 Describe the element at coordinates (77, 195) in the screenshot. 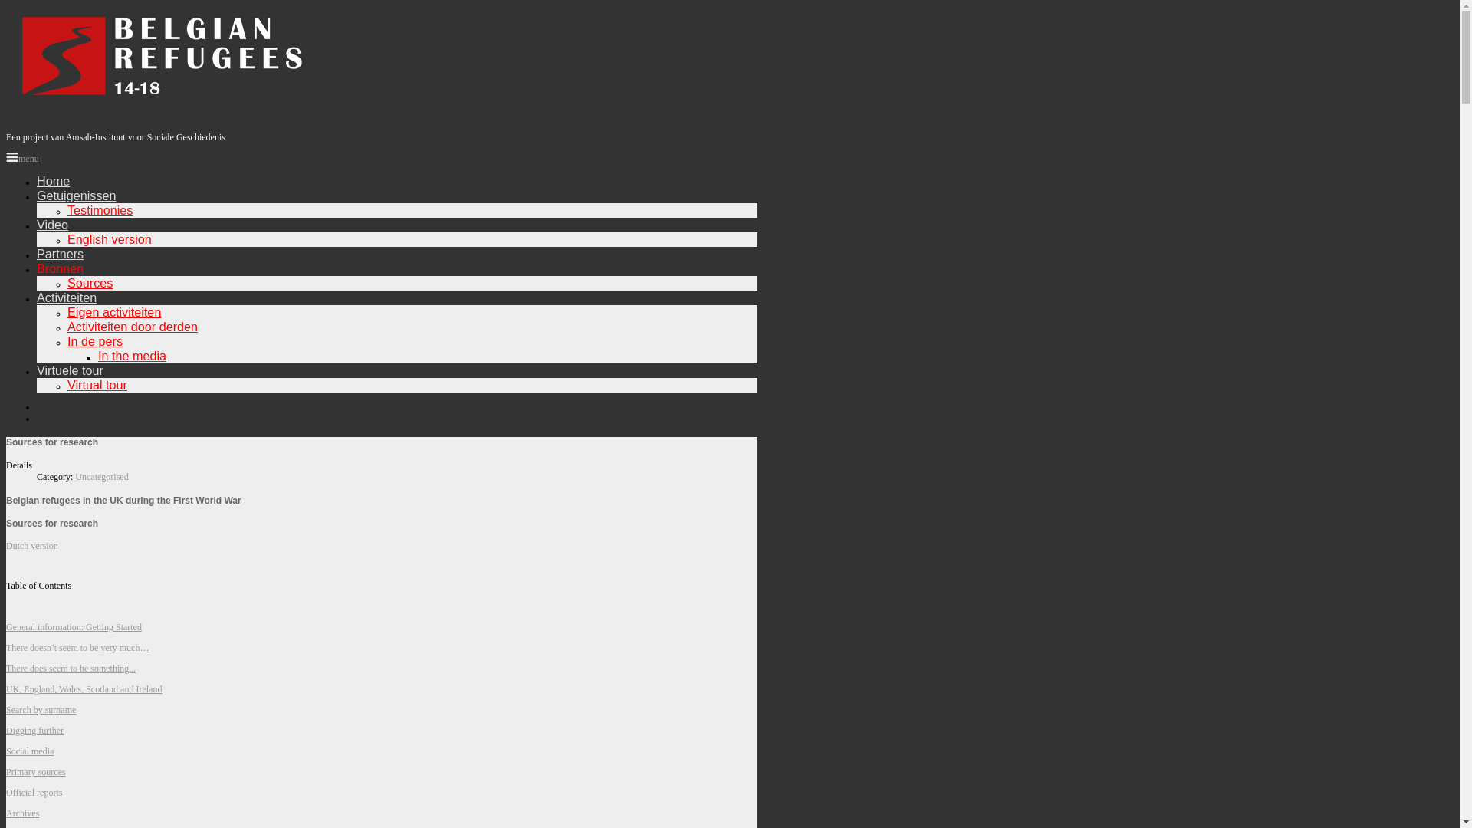

I see `Getuigenissen` at that location.